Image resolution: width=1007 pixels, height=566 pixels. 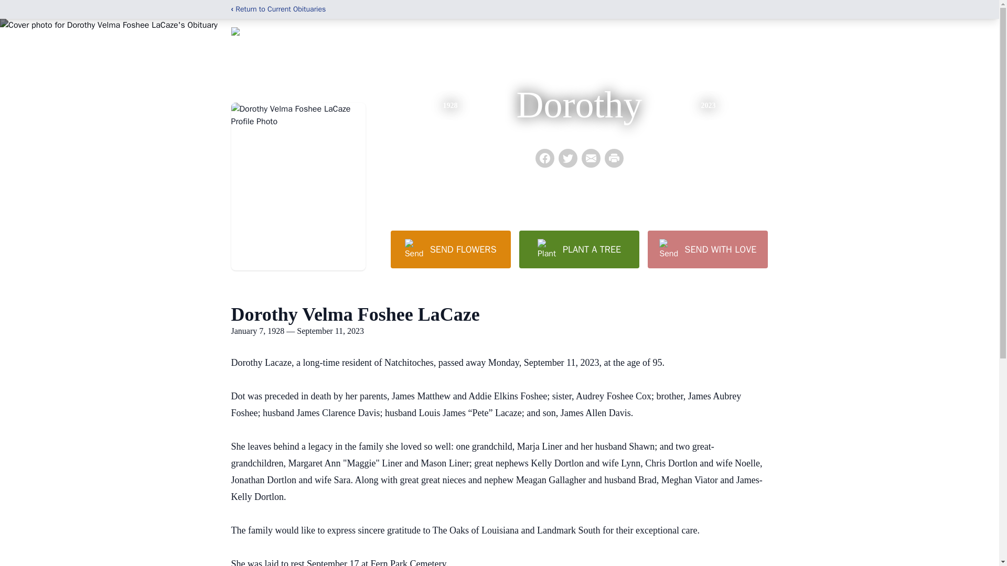 What do you see at coordinates (707, 249) in the screenshot?
I see `SEND WITH LOVE` at bounding box center [707, 249].